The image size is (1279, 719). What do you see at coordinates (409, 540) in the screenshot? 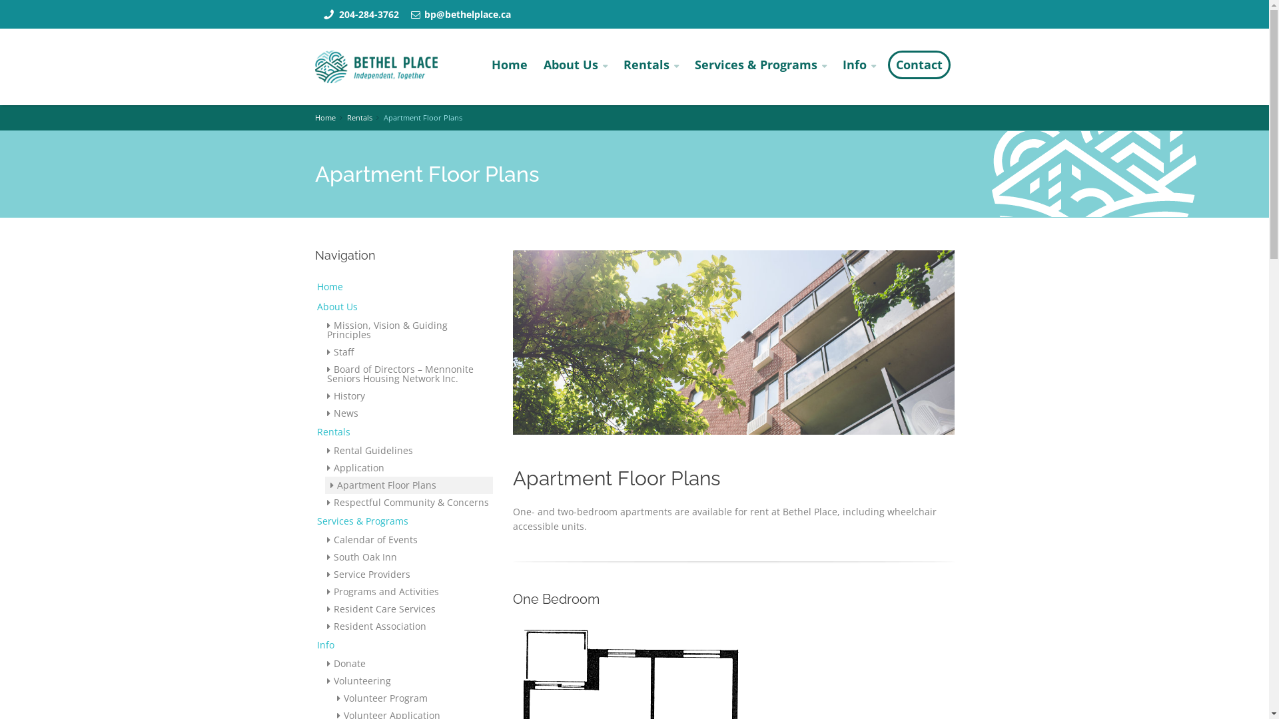
I see `Calendar of Events` at bounding box center [409, 540].